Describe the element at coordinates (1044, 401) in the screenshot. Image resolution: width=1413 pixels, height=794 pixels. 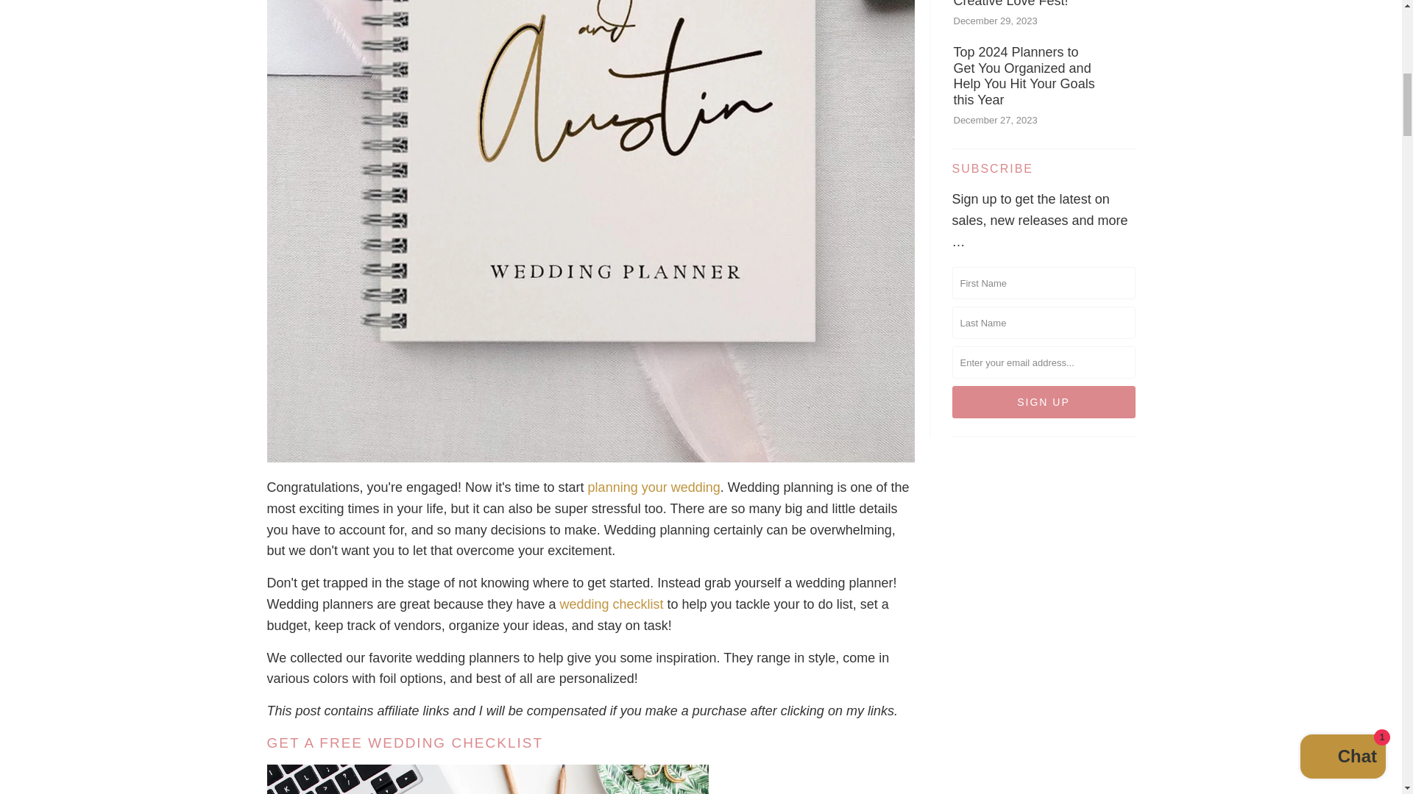
I see `Sign Up` at that location.